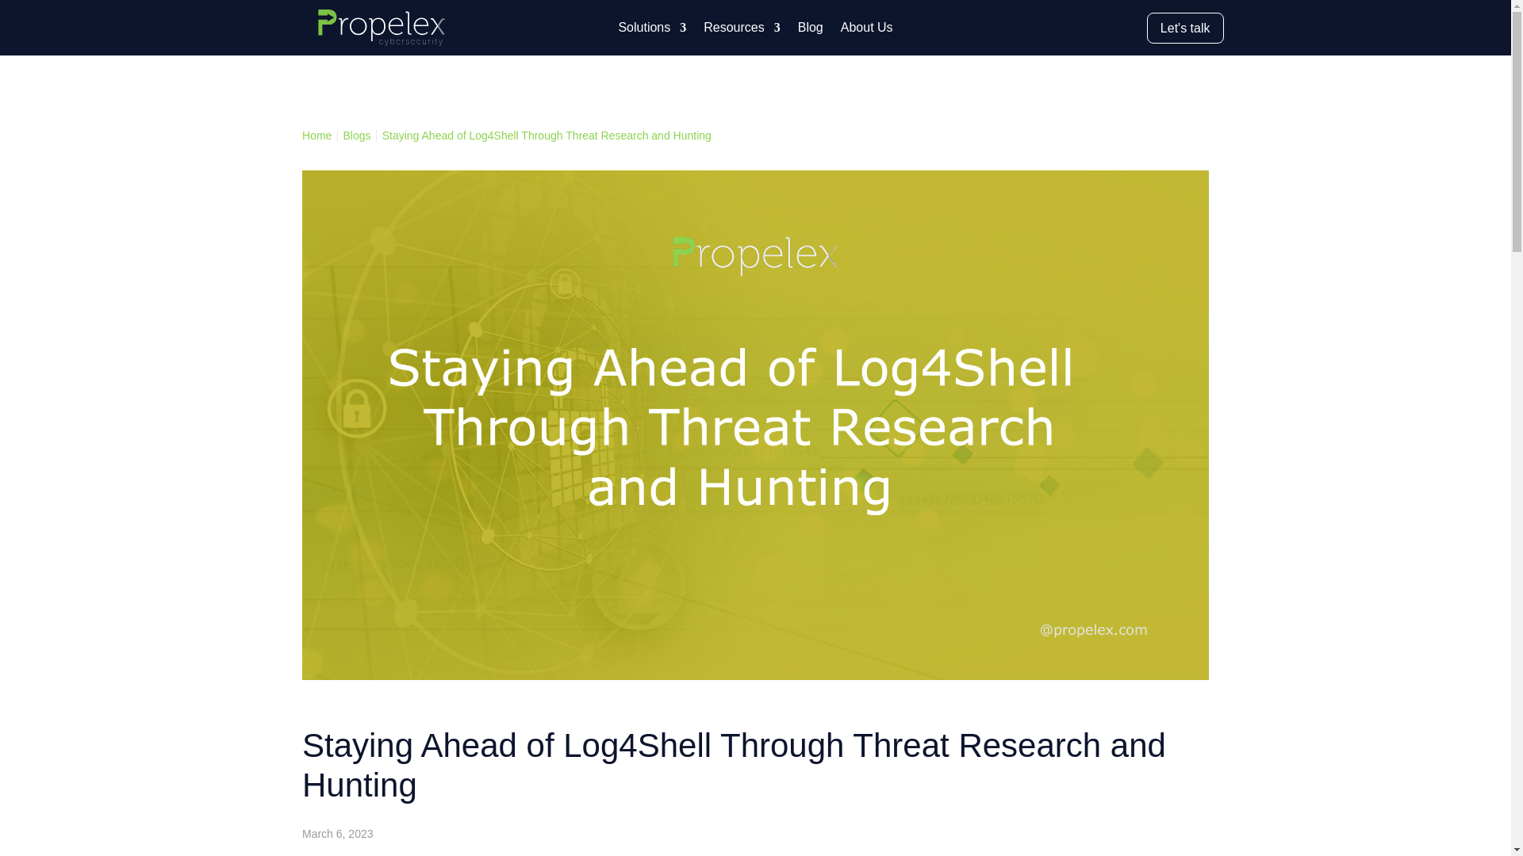 This screenshot has height=856, width=1523. What do you see at coordinates (652, 30) in the screenshot?
I see `Solutions` at bounding box center [652, 30].